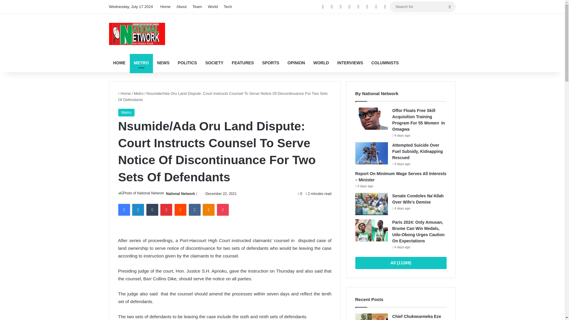  What do you see at coordinates (152, 209) in the screenshot?
I see `Tumblr` at bounding box center [152, 209].